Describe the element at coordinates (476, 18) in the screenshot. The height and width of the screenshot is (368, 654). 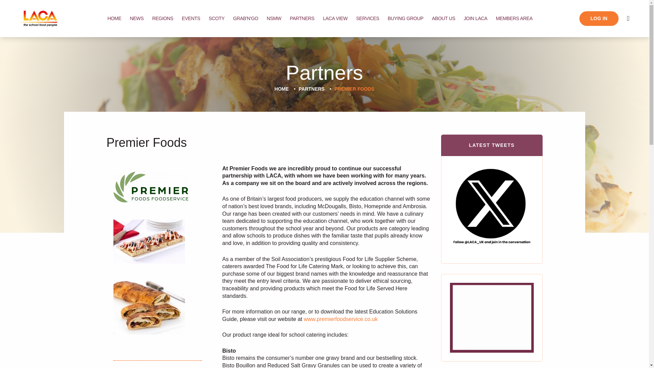
I see `JOIN LACA` at that location.